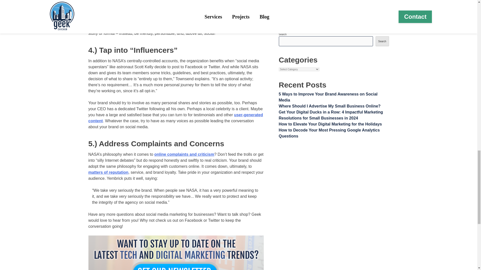 The height and width of the screenshot is (270, 481). I want to click on user-generated content, so click(175, 118).